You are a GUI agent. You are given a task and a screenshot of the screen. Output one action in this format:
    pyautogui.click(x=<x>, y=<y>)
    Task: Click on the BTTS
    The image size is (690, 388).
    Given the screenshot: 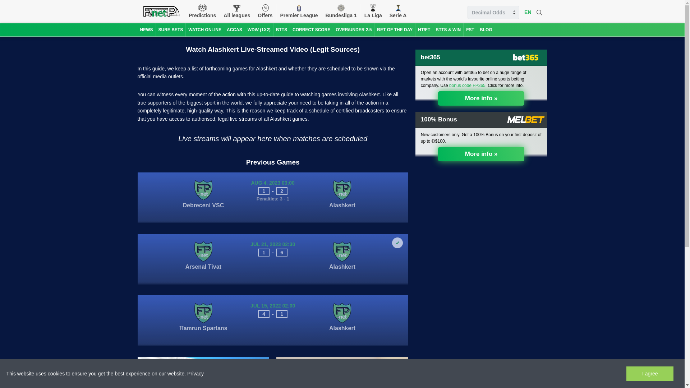 What is the action you would take?
    pyautogui.click(x=281, y=29)
    